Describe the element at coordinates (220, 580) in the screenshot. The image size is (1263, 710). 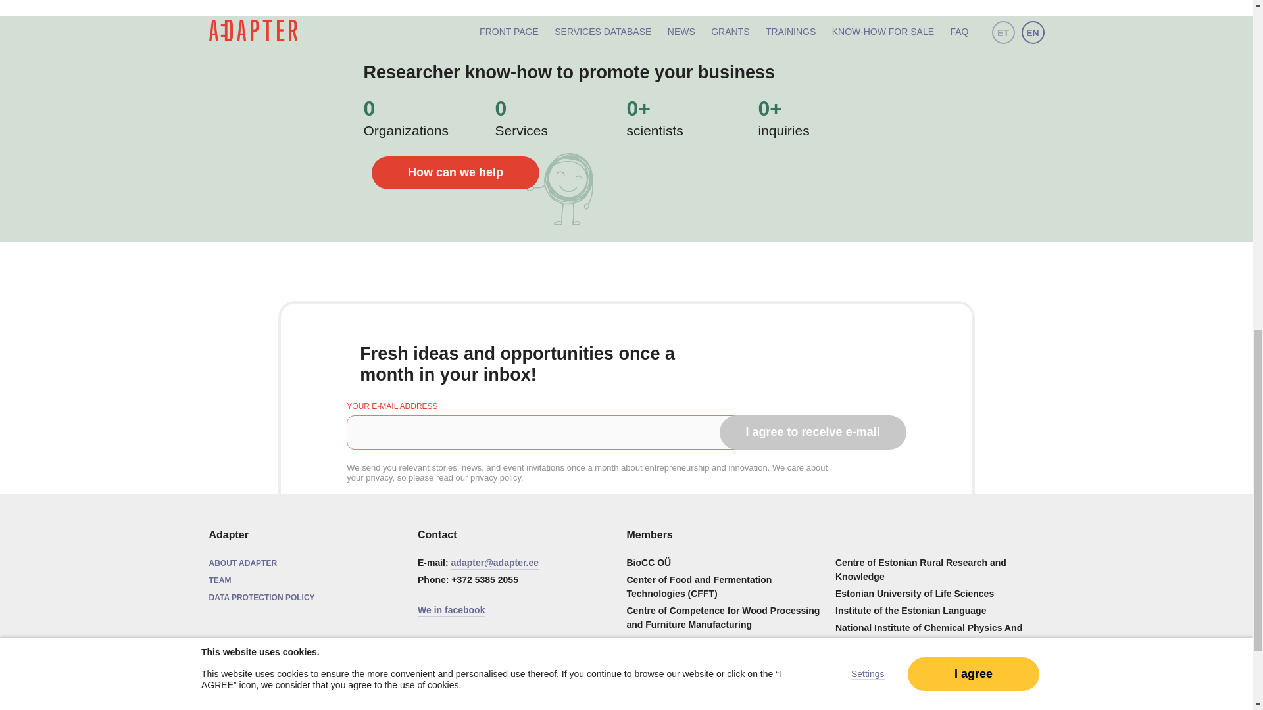
I see `TEAM` at that location.